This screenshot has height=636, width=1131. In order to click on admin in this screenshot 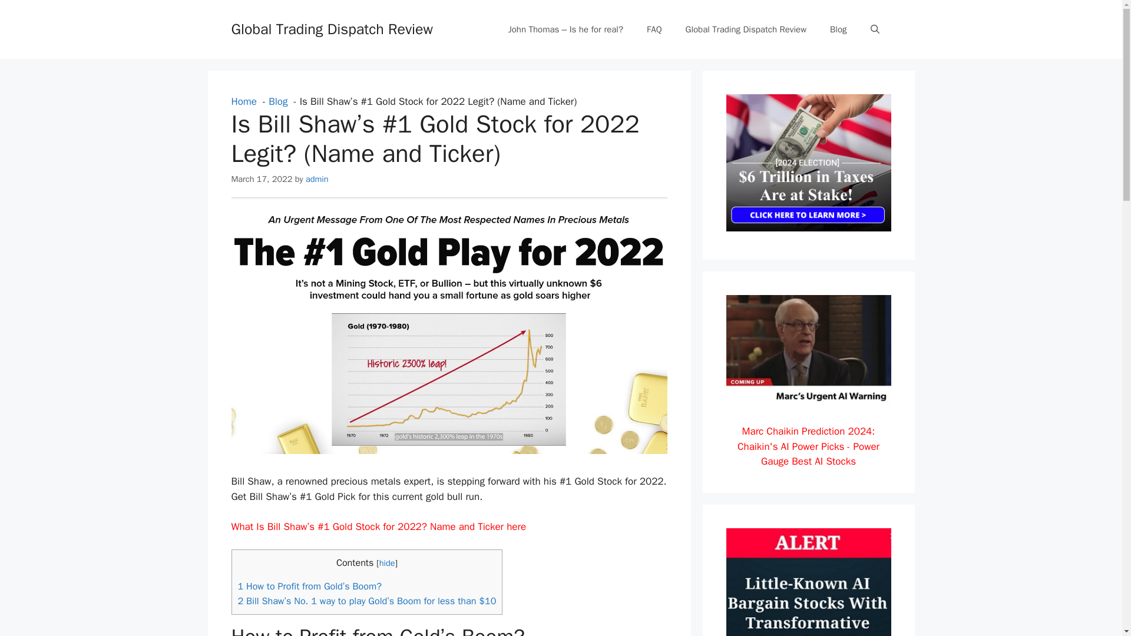, I will do `click(317, 178)`.